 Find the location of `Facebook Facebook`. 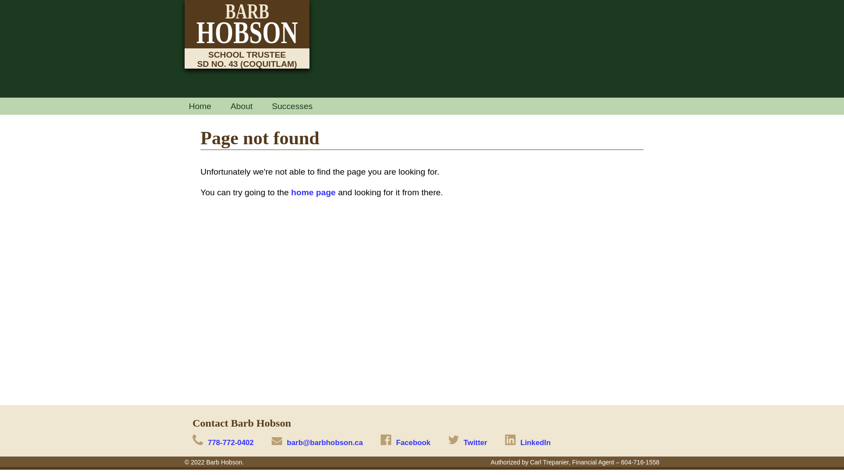

Facebook Facebook is located at coordinates (405, 442).